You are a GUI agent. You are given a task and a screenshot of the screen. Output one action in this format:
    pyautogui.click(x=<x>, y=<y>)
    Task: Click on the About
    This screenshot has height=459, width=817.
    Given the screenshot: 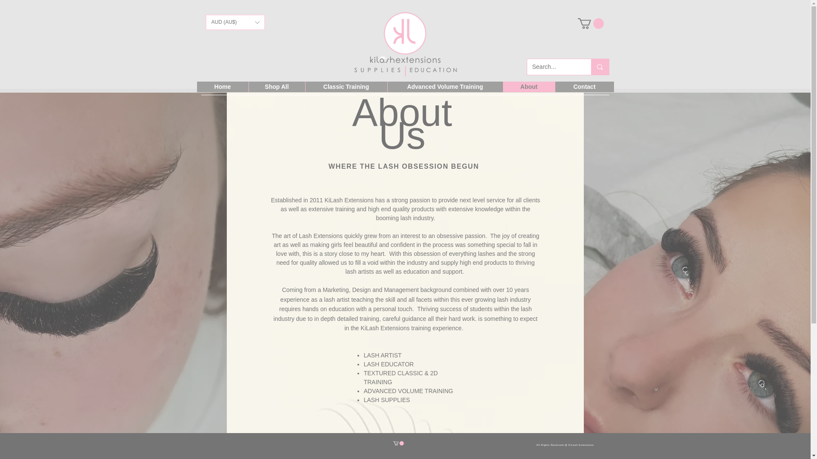 What is the action you would take?
    pyautogui.click(x=528, y=87)
    